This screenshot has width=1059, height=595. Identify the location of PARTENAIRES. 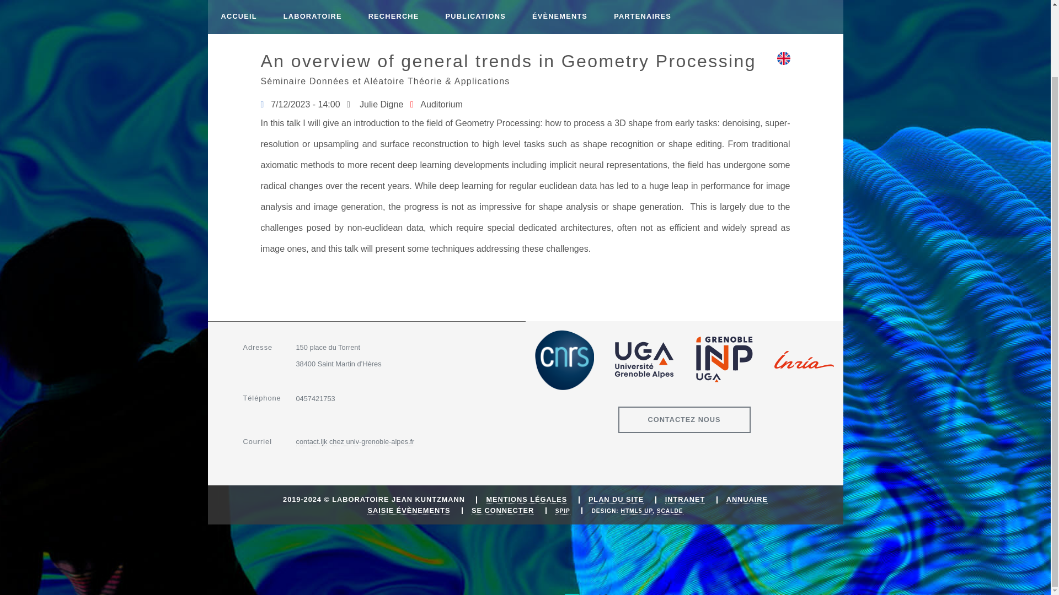
(642, 17).